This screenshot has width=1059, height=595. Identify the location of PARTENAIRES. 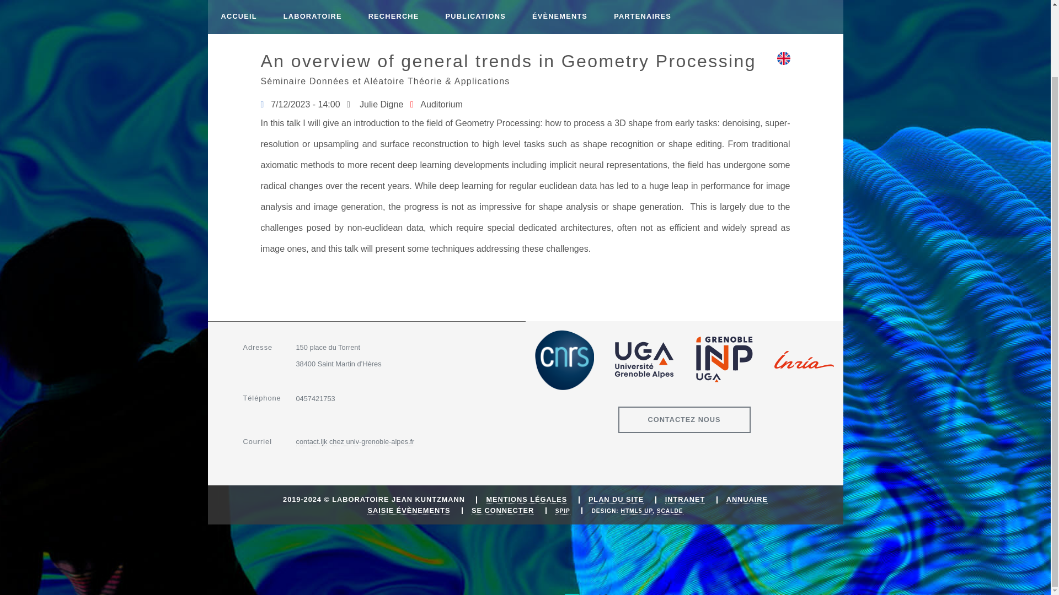
(642, 17).